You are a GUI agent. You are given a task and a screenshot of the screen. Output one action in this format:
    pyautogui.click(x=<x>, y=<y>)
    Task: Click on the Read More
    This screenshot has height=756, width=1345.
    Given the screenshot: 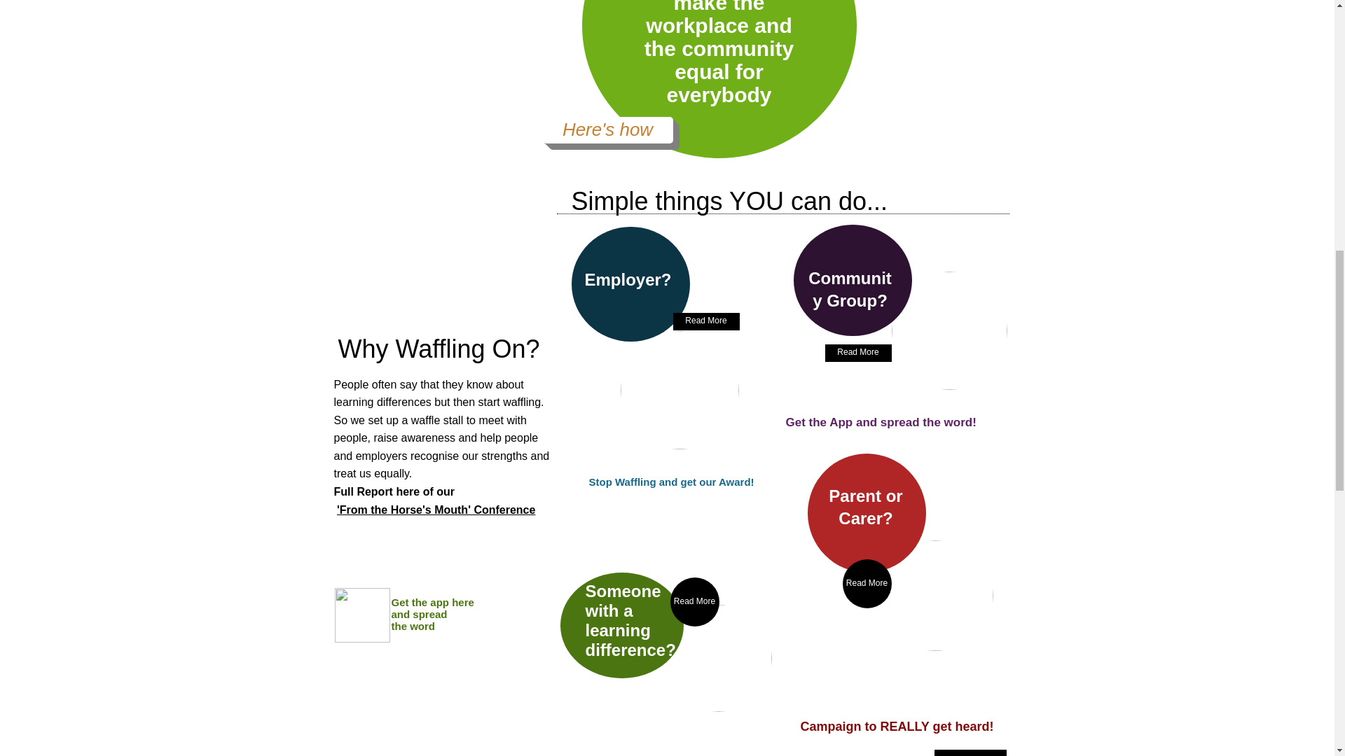 What is the action you would take?
    pyautogui.click(x=970, y=753)
    